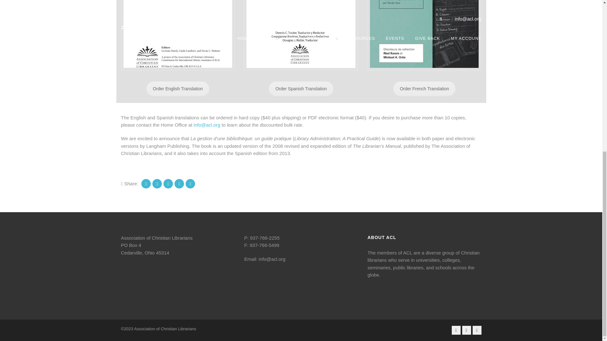 The height and width of the screenshot is (341, 607). Describe the element at coordinates (179, 184) in the screenshot. I see `Share on Linkedin` at that location.